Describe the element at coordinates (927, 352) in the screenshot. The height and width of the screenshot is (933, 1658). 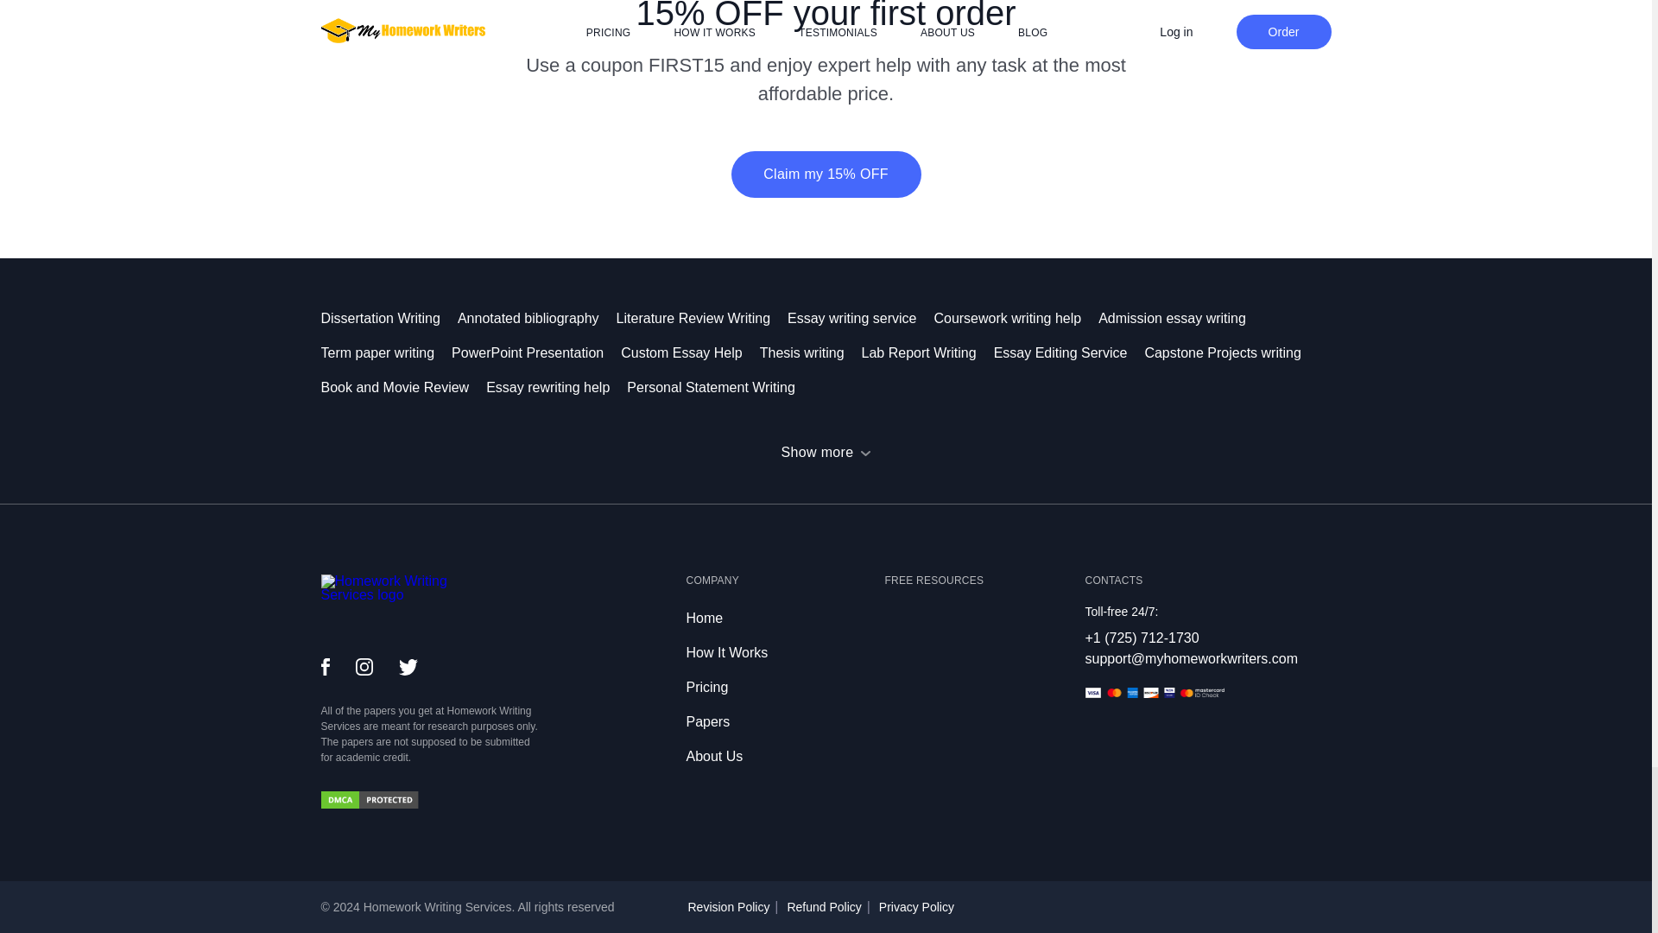
I see `Lab Report Writing` at that location.